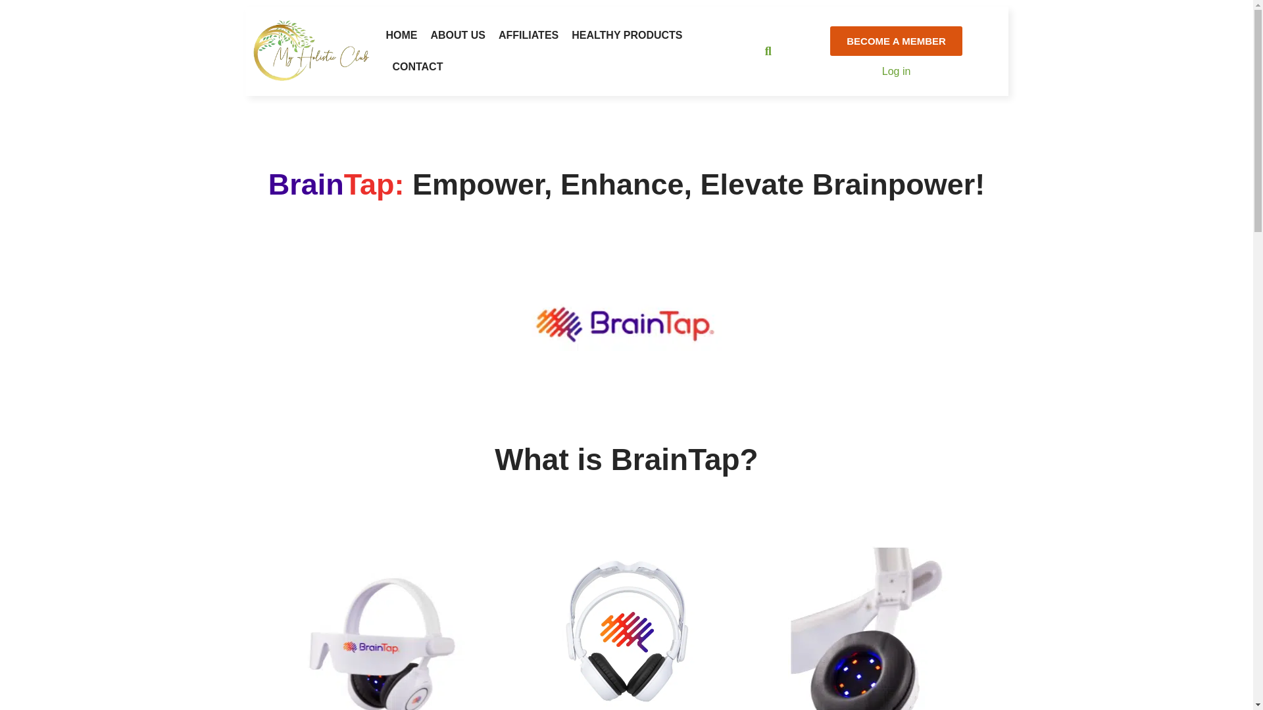 Image resolution: width=1263 pixels, height=710 pixels. Describe the element at coordinates (401, 35) in the screenshot. I see `HOME` at that location.